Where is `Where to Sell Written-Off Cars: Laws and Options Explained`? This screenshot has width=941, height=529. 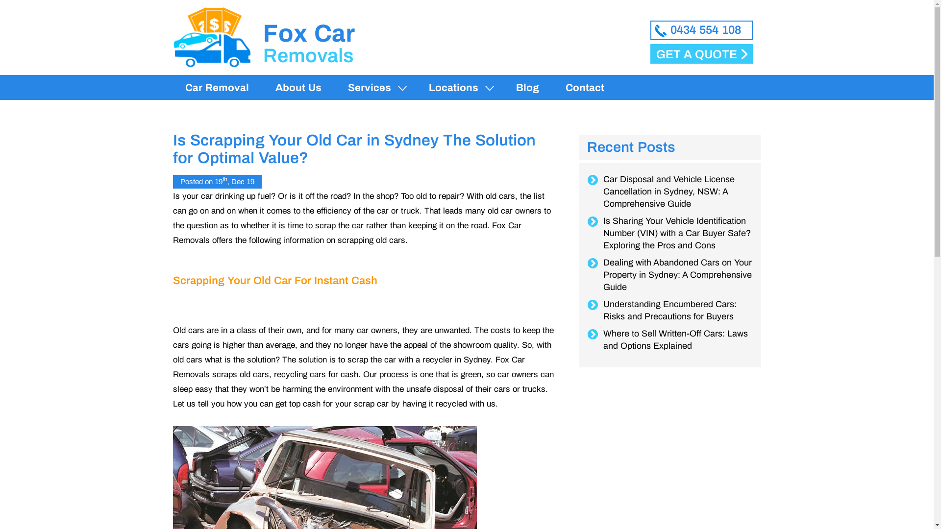 Where to Sell Written-Off Cars: Laws and Options Explained is located at coordinates (678, 340).